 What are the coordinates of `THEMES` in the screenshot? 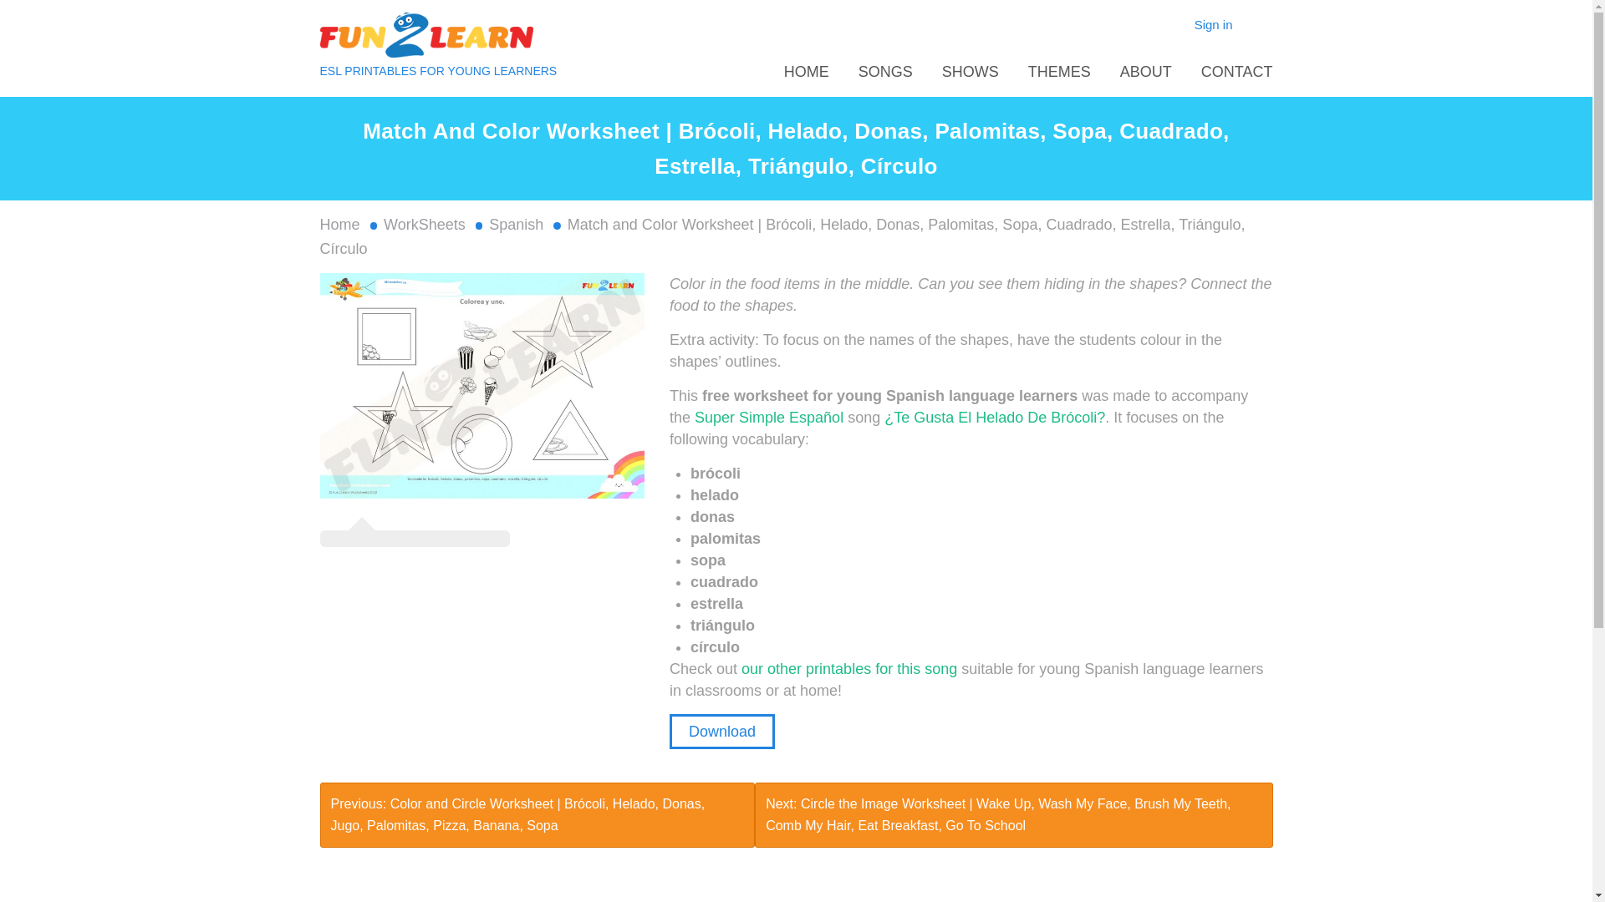 It's located at (1060, 72).